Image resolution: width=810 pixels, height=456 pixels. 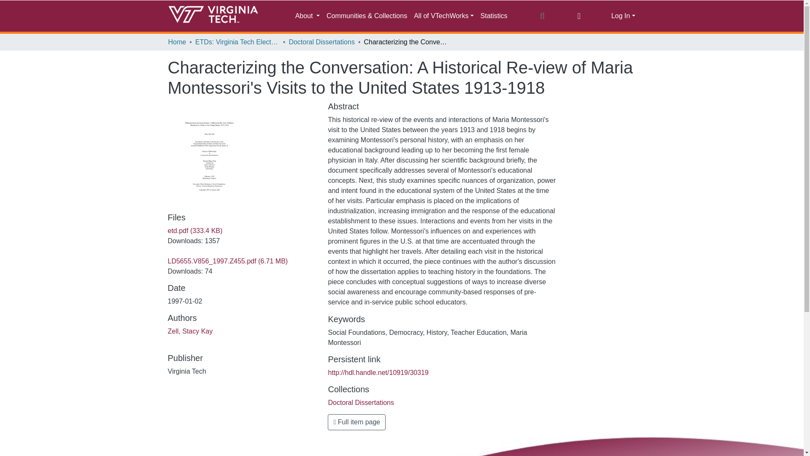 I want to click on Language switch, so click(x=579, y=16).